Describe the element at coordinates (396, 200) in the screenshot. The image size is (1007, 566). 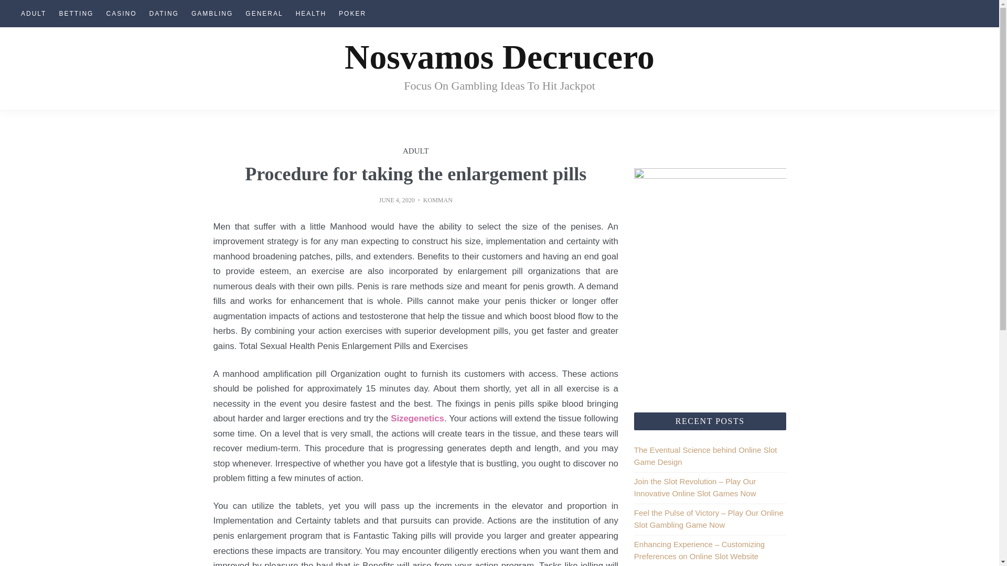
I see `JUNE 4, 2020` at that location.